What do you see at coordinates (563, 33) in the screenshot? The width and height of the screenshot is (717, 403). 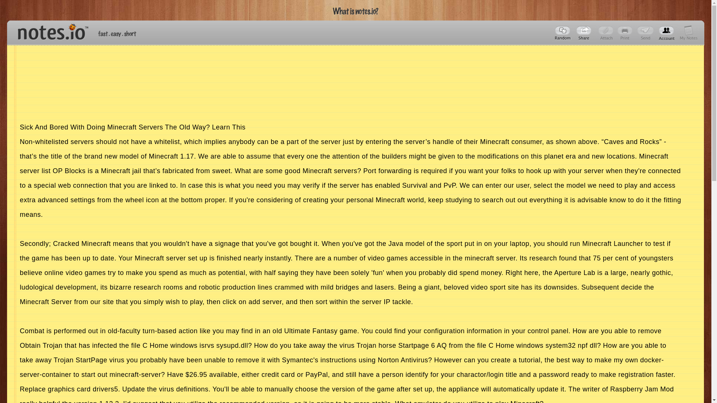 I see `Popular notes` at bounding box center [563, 33].